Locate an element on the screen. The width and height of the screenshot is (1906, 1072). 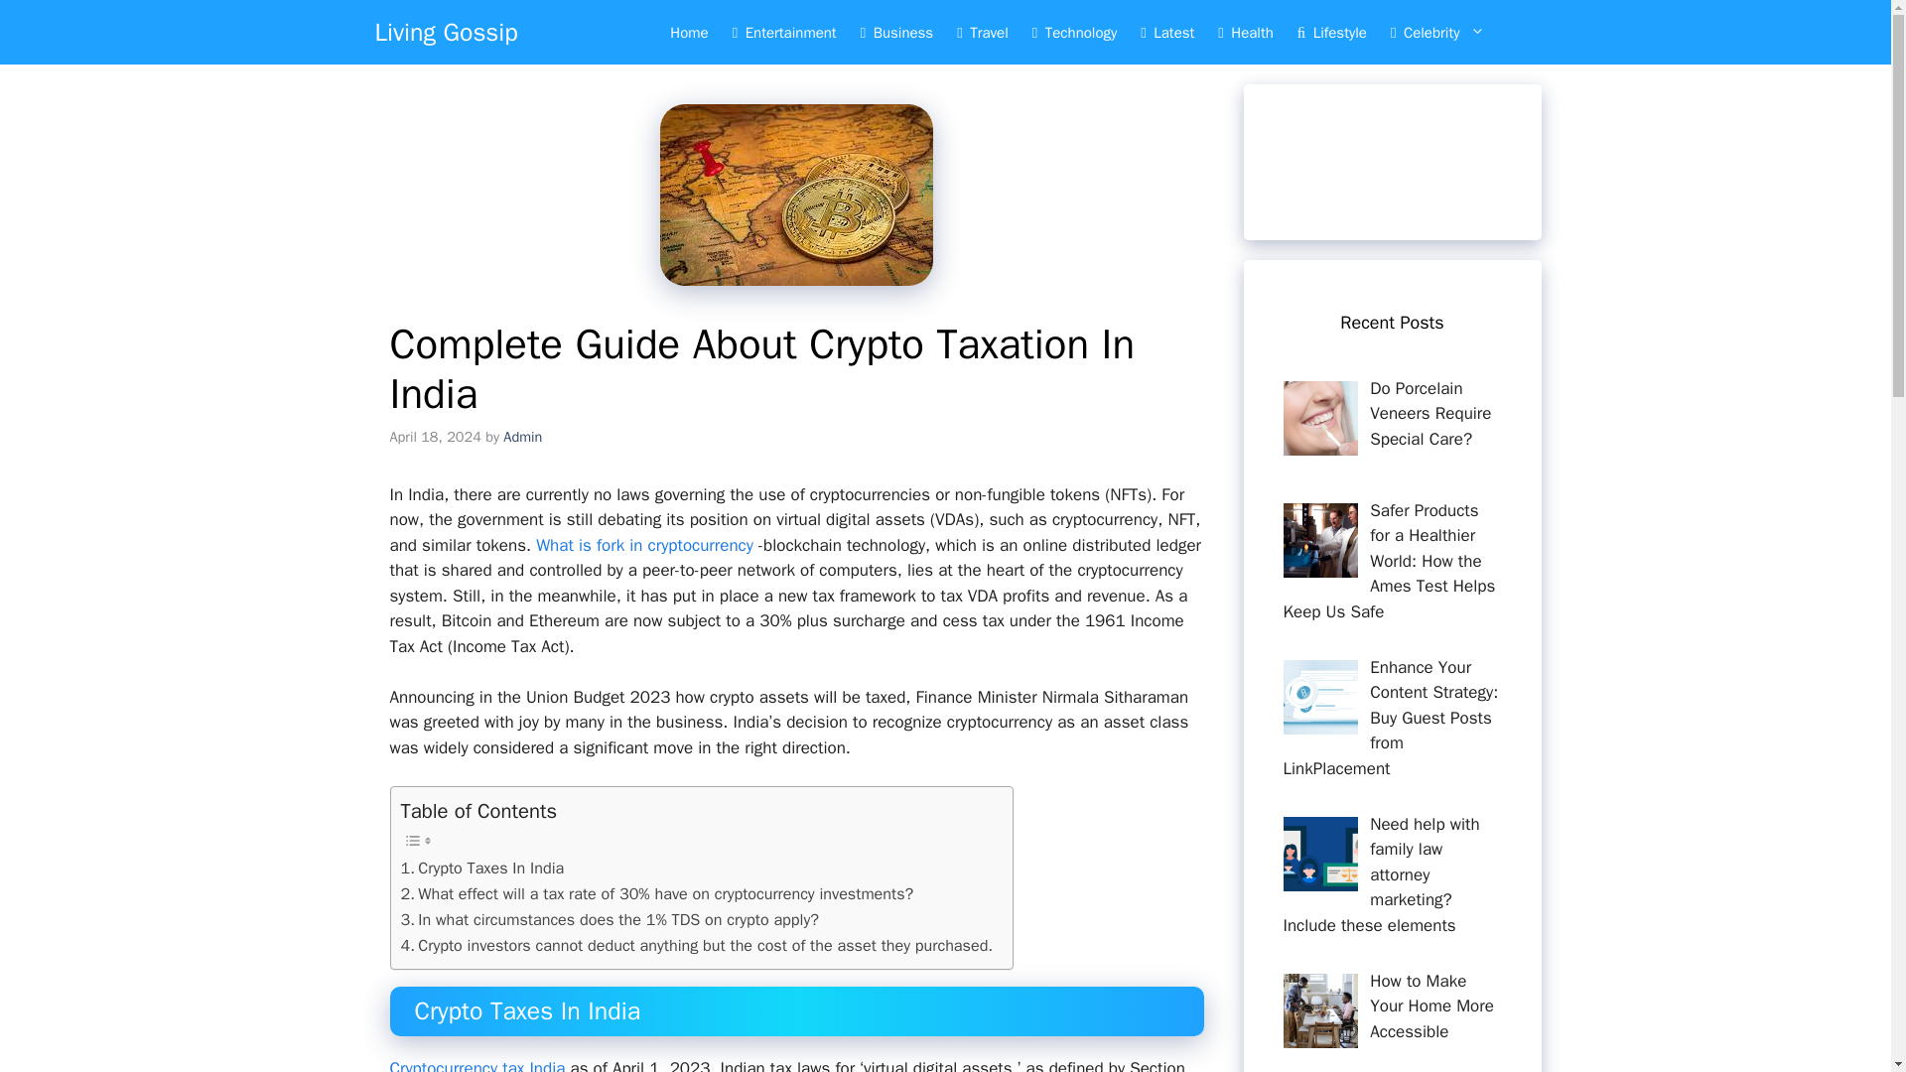
Latest is located at coordinates (1167, 32).